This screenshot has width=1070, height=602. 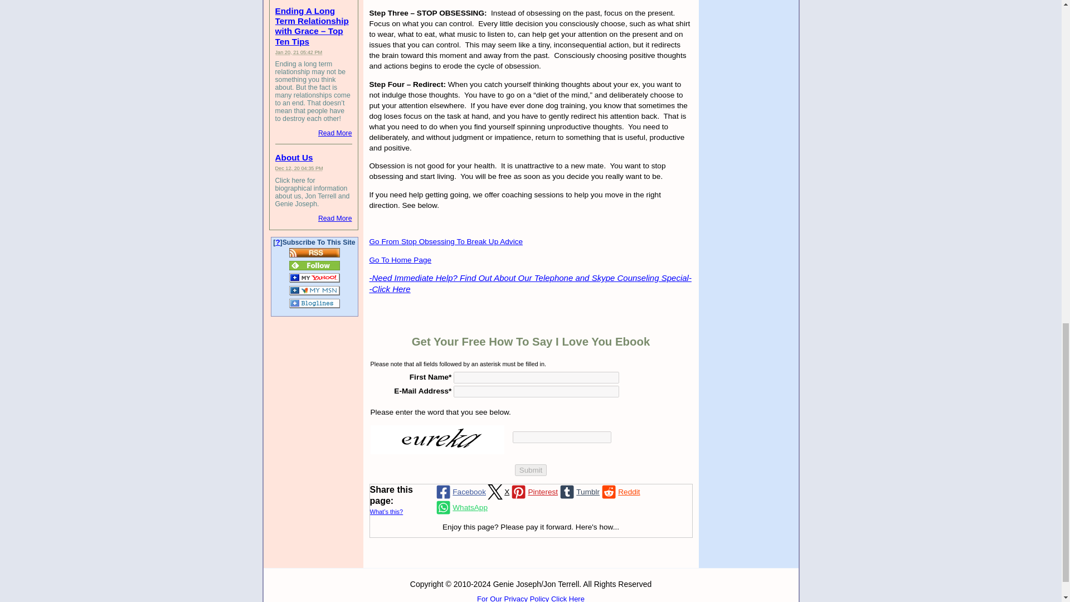 I want to click on X, so click(x=497, y=492).